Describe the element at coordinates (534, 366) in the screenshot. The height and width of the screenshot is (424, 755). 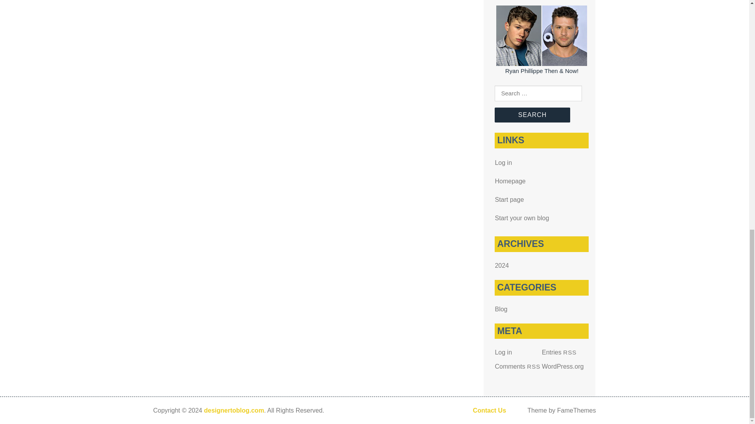
I see `Really Simple Syndication` at that location.